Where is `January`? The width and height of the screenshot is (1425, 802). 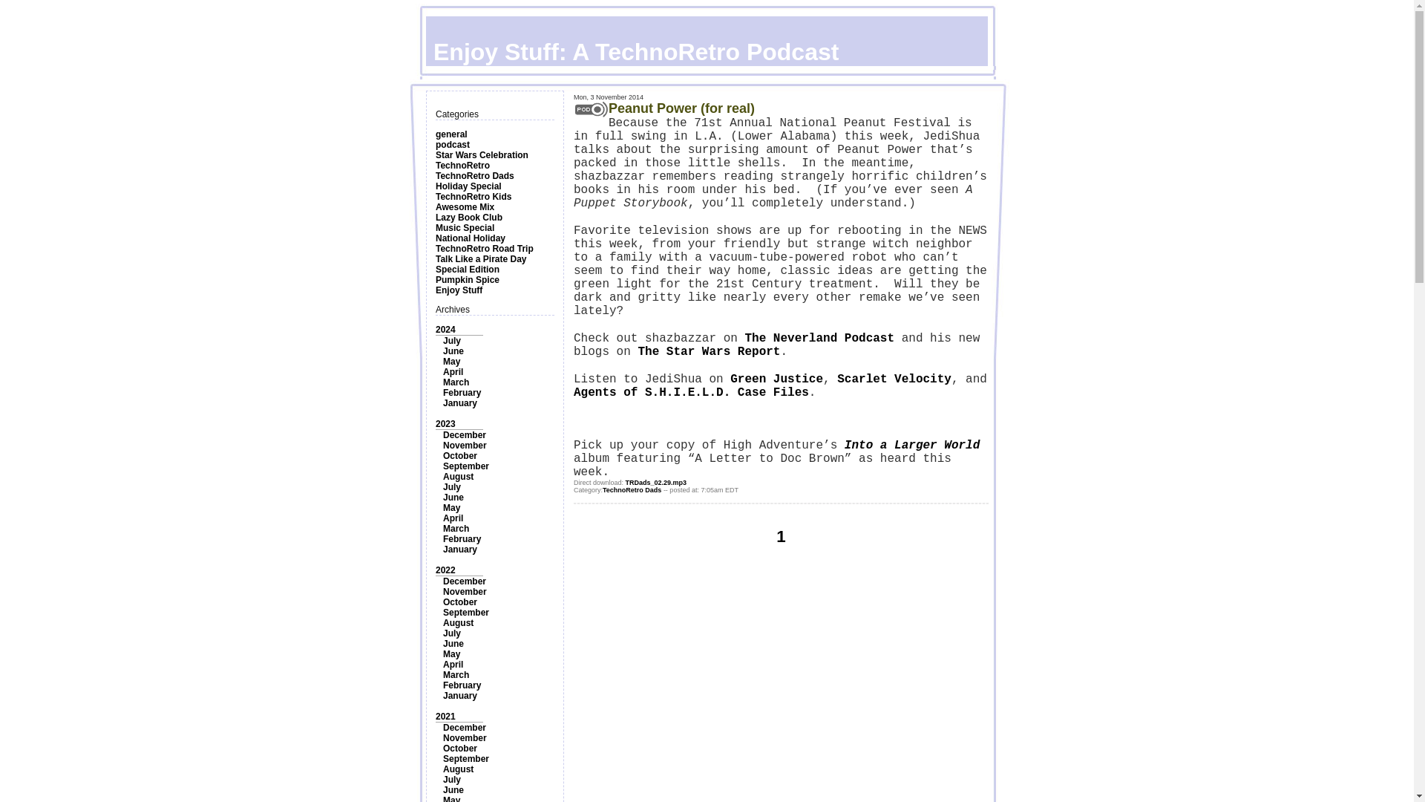
January is located at coordinates (460, 550).